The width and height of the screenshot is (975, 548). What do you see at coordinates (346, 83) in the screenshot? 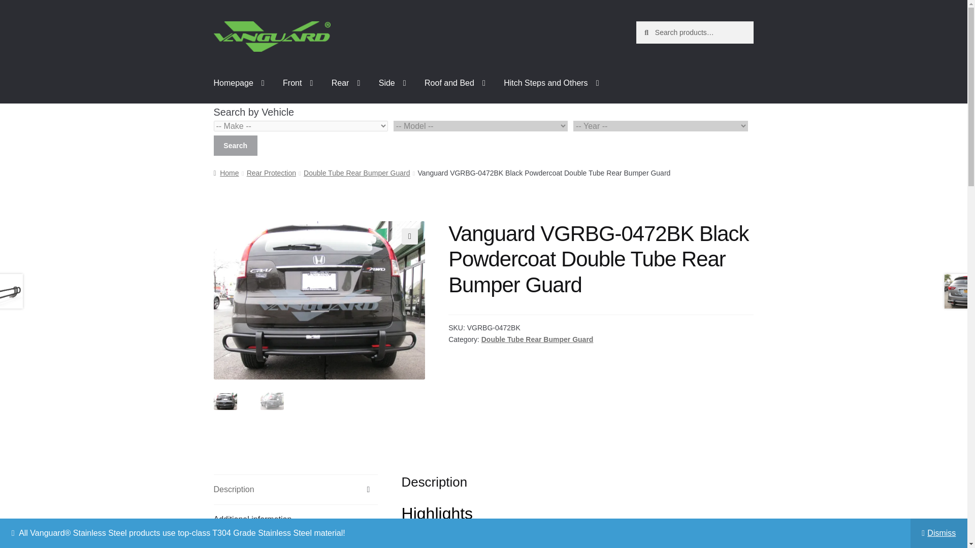
I see `Rear` at bounding box center [346, 83].